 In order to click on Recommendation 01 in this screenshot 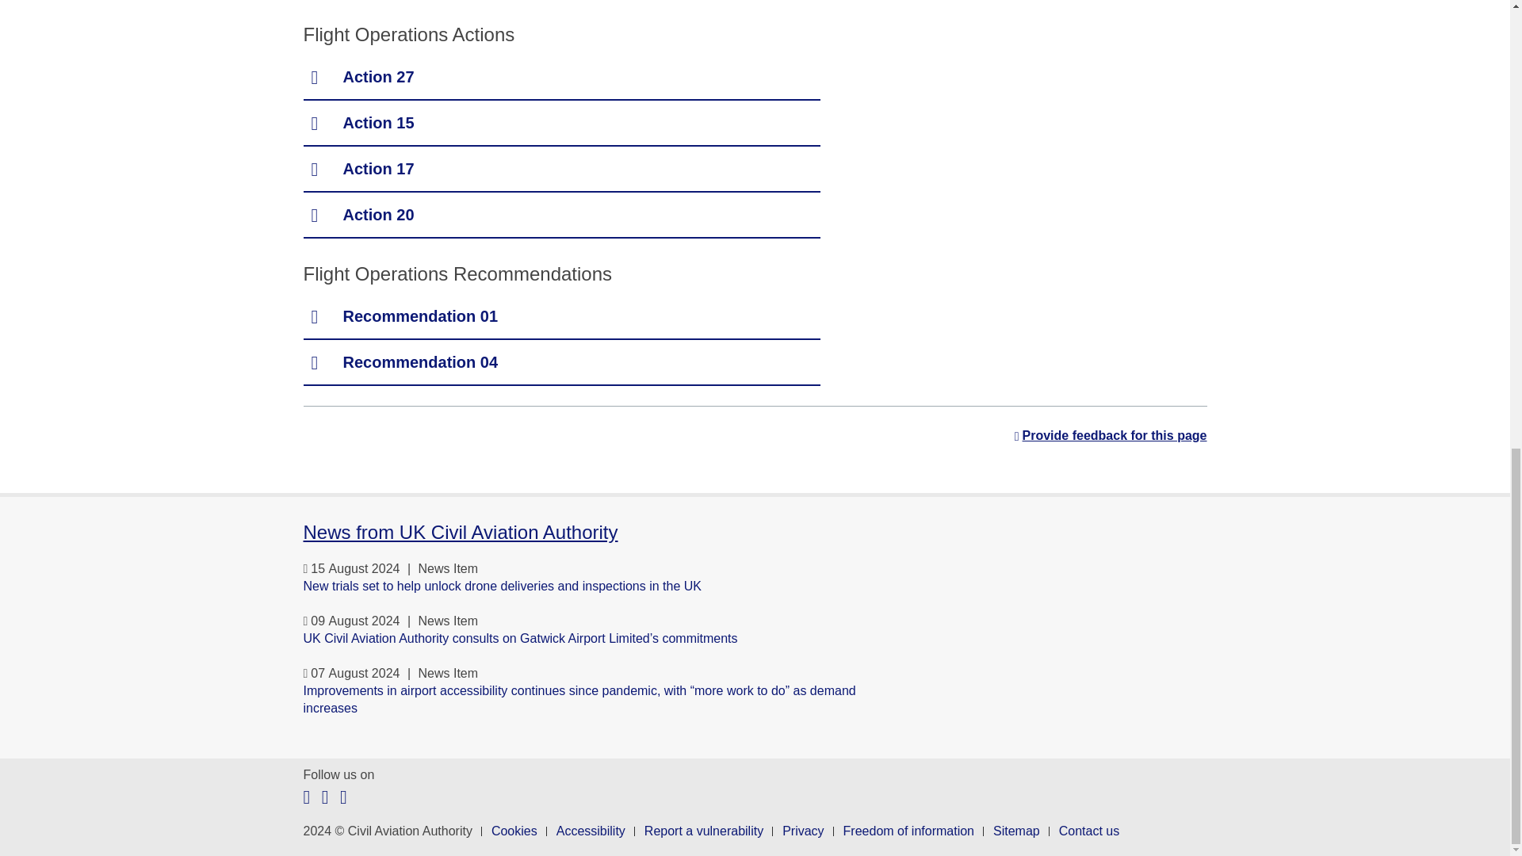, I will do `click(561, 317)`.